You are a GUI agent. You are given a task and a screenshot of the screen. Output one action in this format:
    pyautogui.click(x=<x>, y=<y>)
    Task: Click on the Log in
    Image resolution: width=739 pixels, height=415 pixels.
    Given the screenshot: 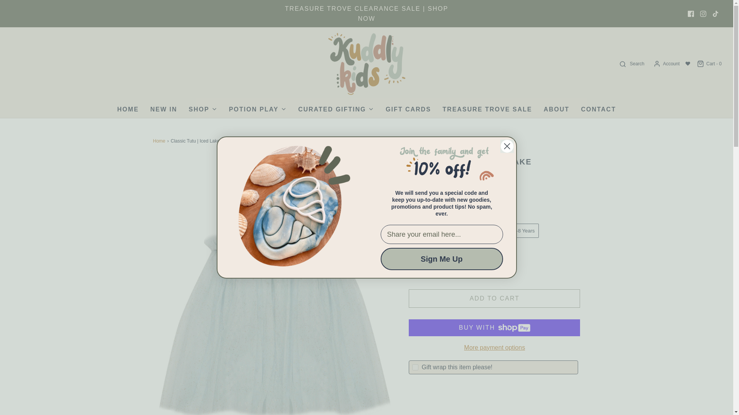 What is the action you would take?
    pyautogui.click(x=666, y=64)
    